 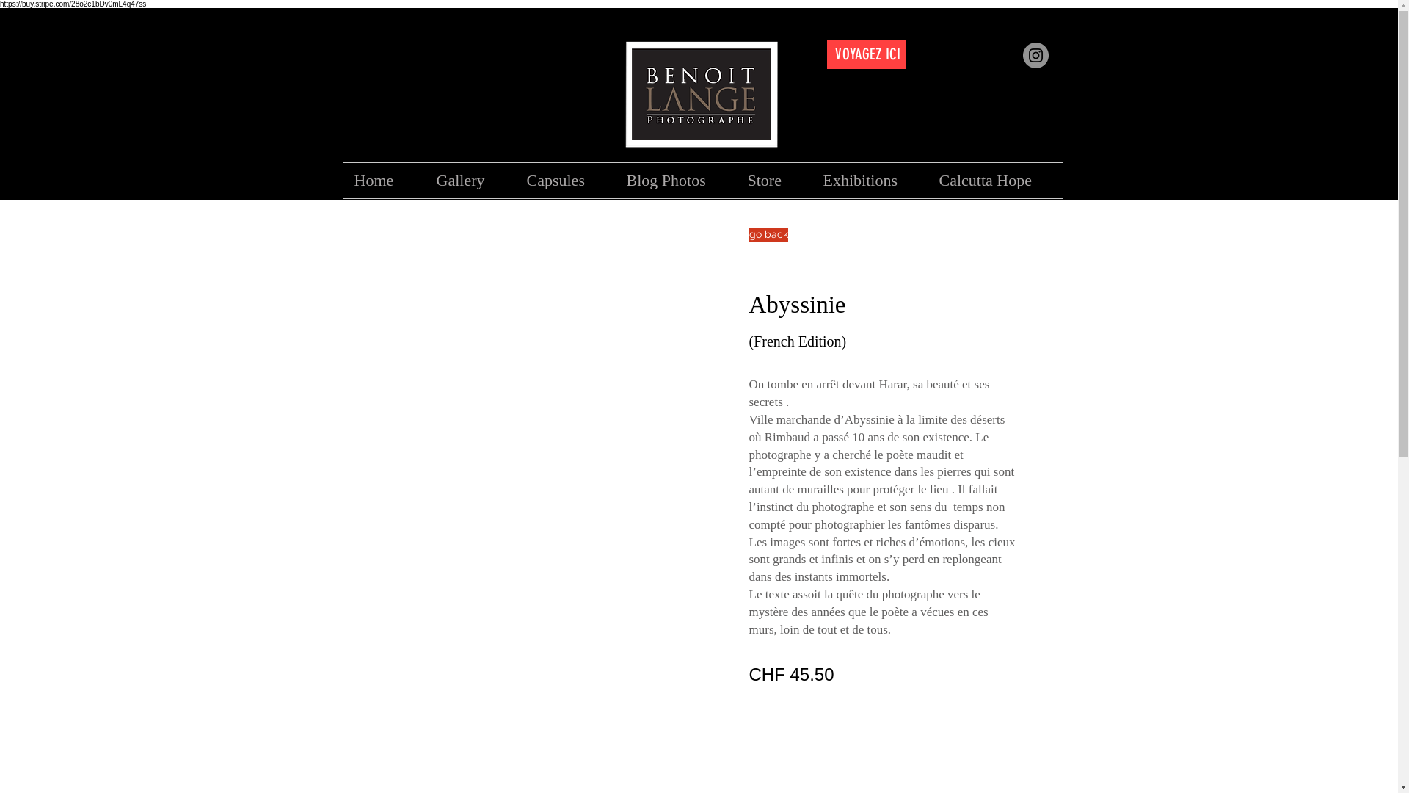 I want to click on Capsules, so click(x=565, y=181).